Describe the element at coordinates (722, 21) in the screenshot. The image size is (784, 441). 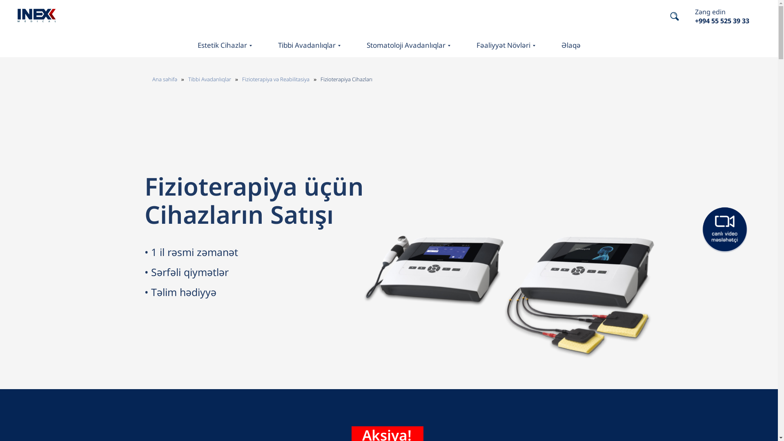
I see `+994 55 525 39 33` at that location.